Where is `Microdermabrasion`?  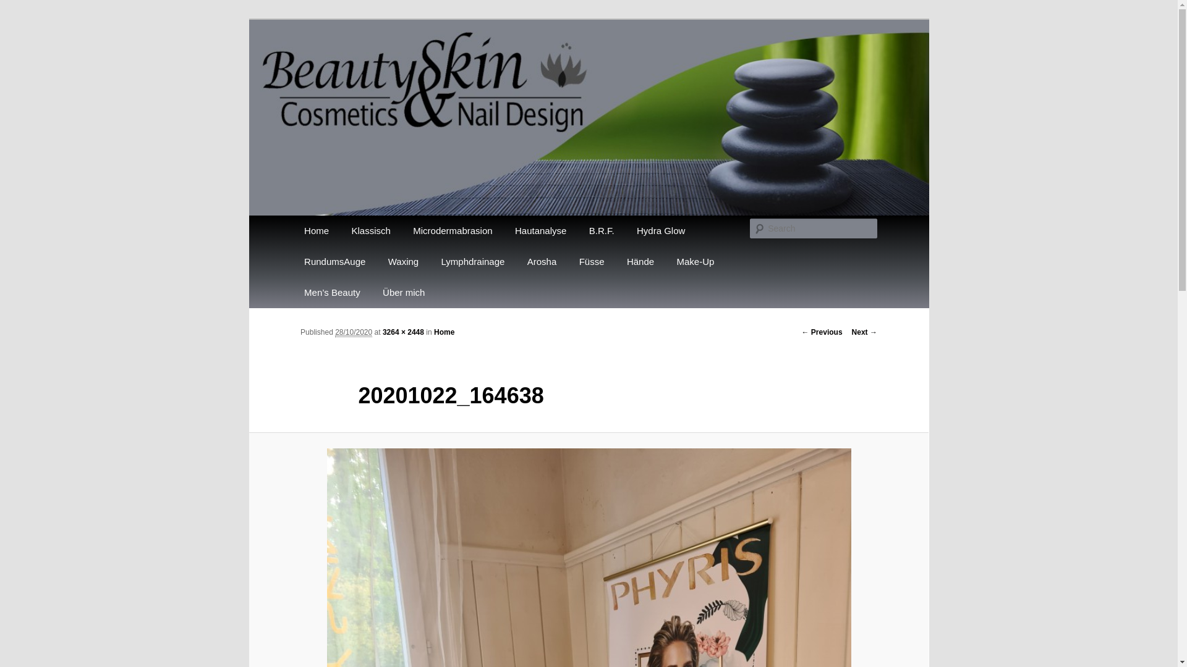
Microdermabrasion is located at coordinates (453, 231).